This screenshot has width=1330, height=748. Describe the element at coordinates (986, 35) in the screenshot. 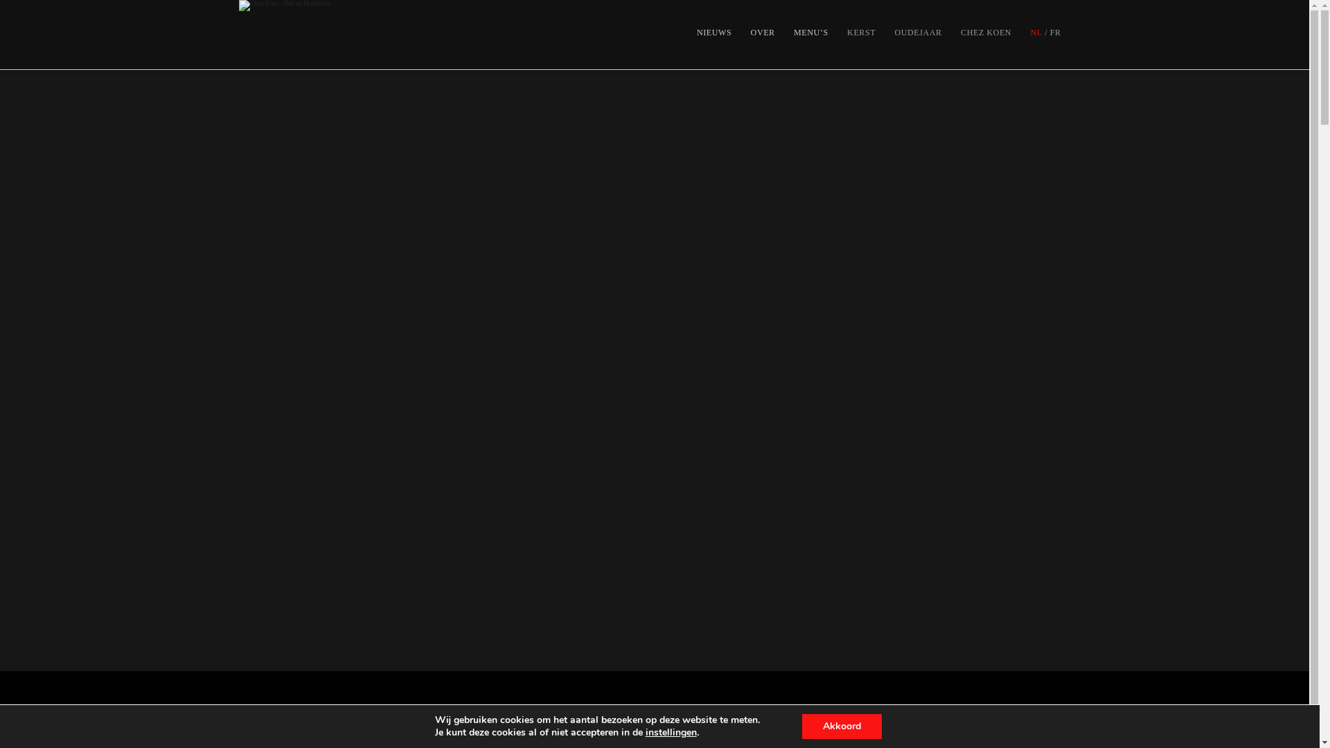

I see `CHEZ KOEN` at that location.